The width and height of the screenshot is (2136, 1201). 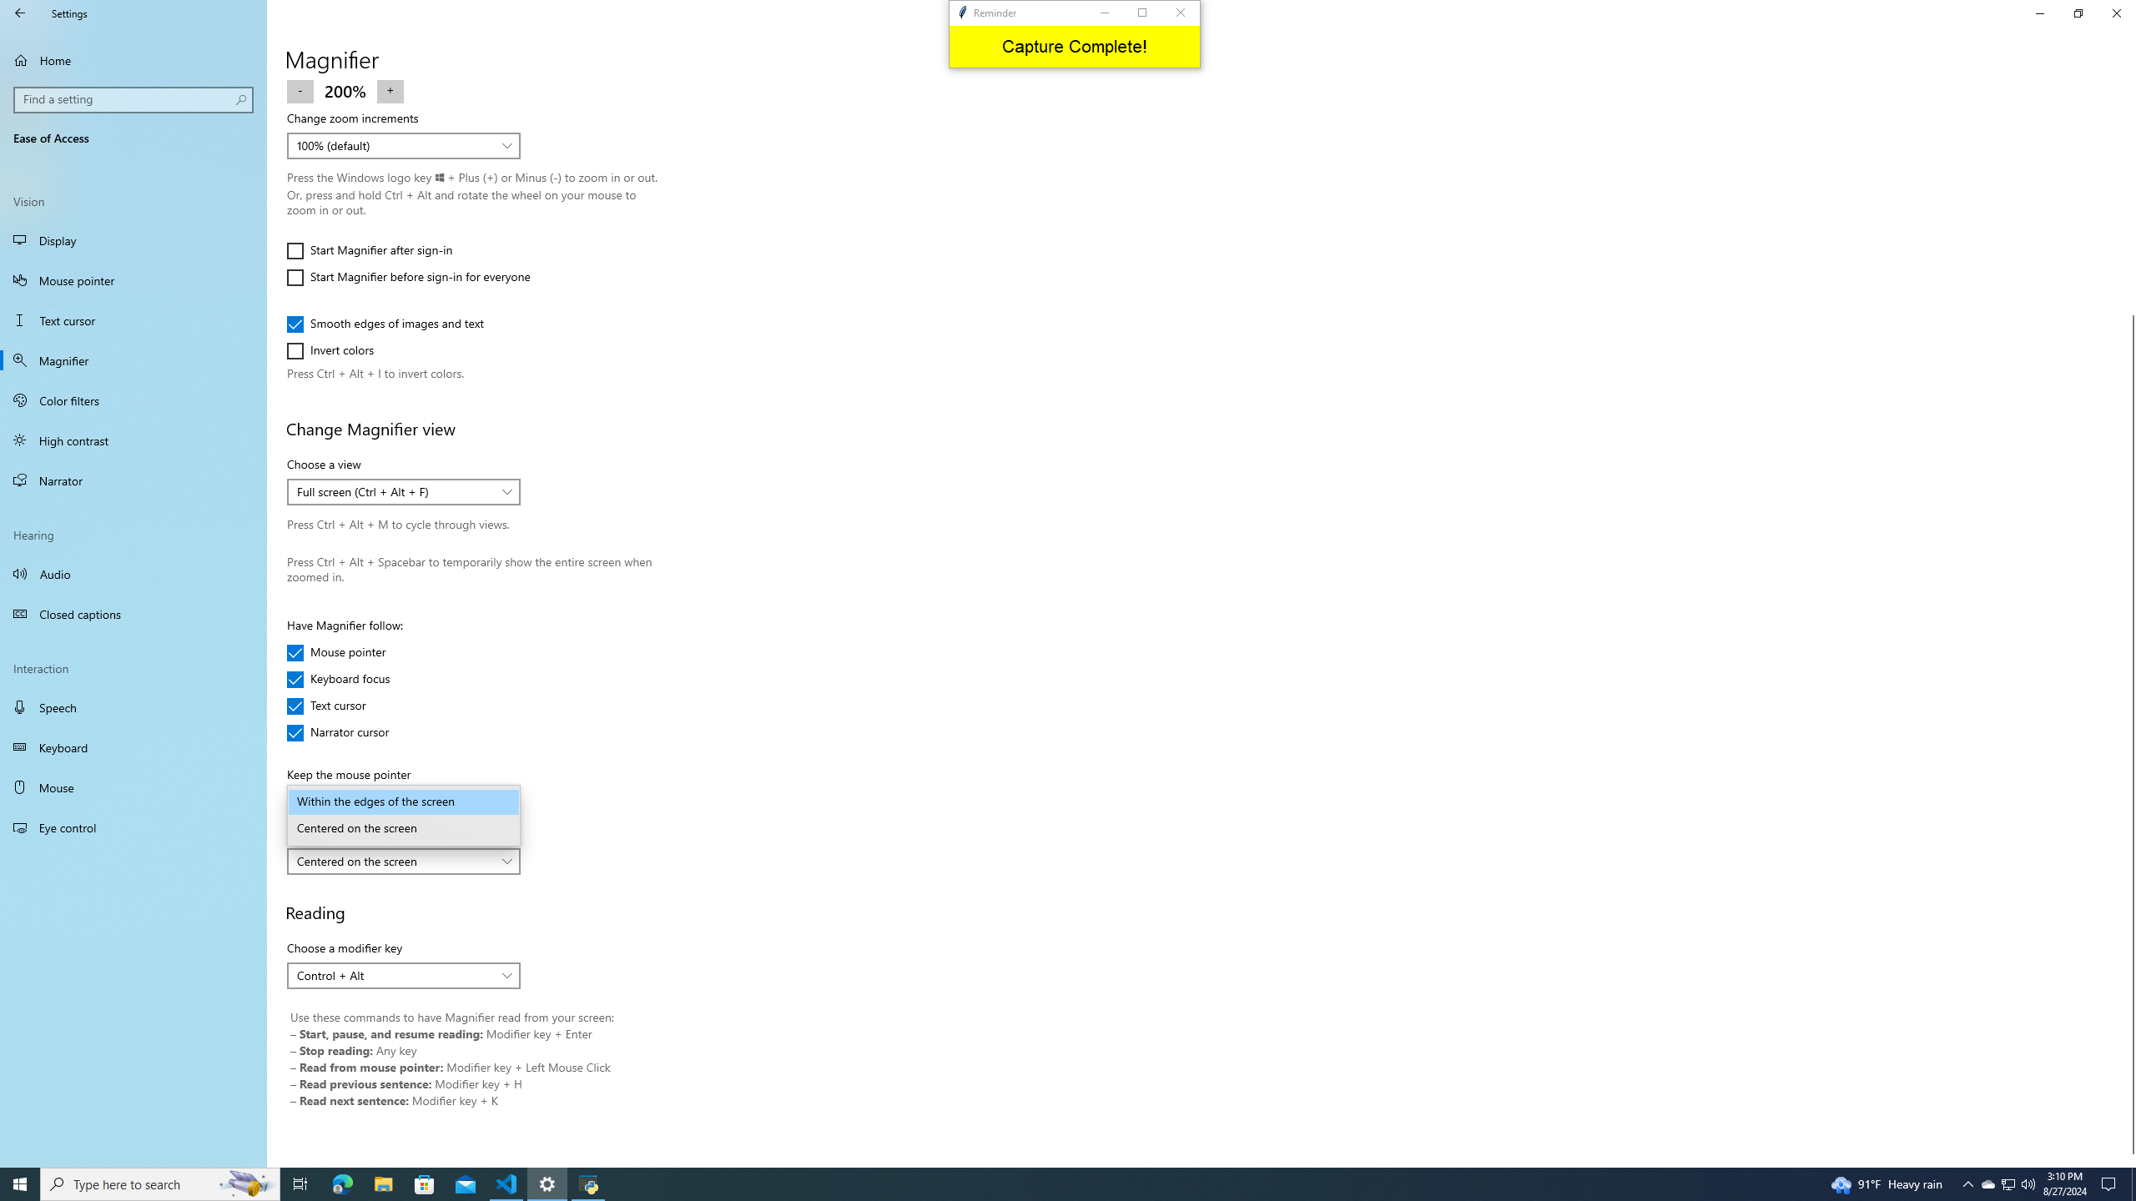 I want to click on Microsoft Store, so click(x=425, y=1184).